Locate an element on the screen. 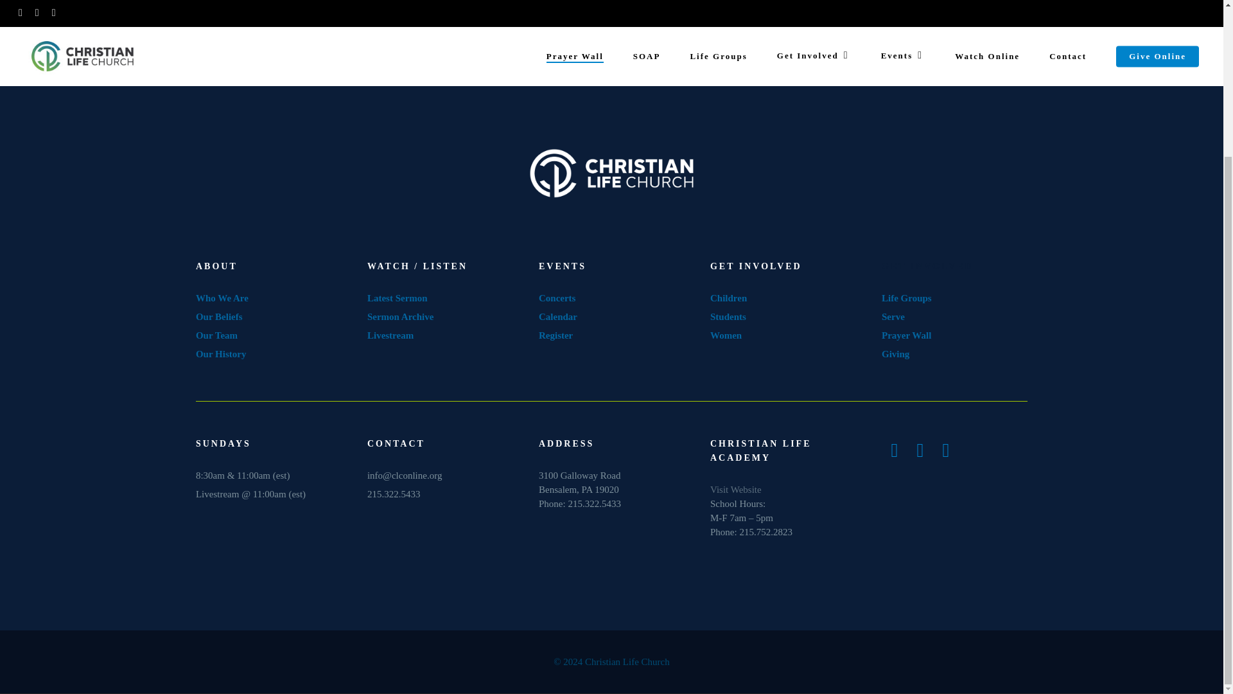  Livestream is located at coordinates (390, 335).